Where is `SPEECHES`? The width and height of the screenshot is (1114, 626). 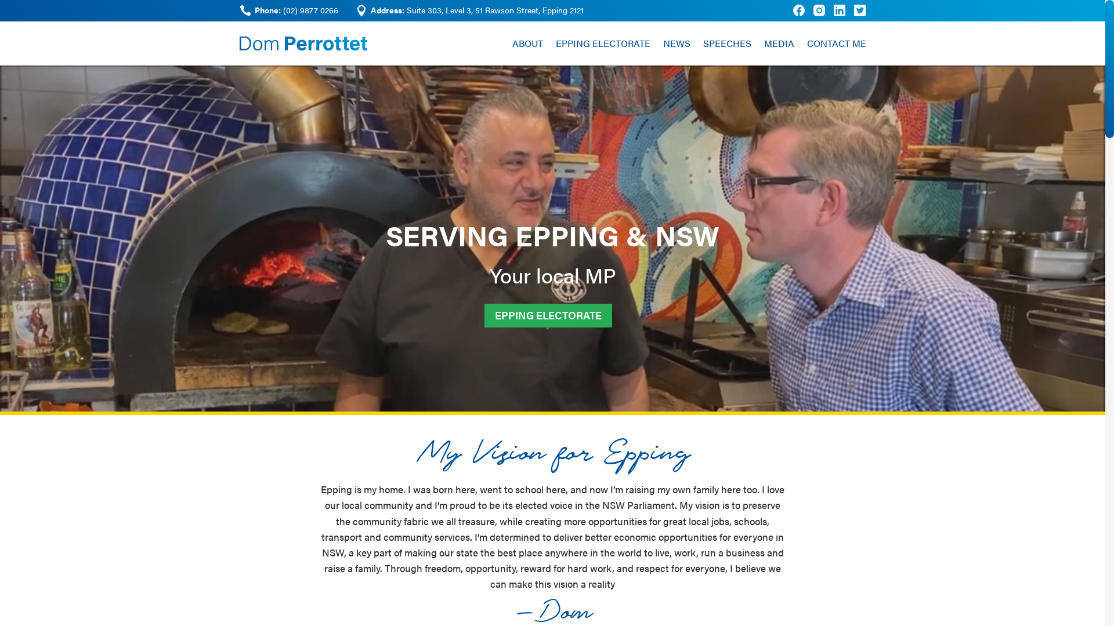 SPEECHES is located at coordinates (728, 43).